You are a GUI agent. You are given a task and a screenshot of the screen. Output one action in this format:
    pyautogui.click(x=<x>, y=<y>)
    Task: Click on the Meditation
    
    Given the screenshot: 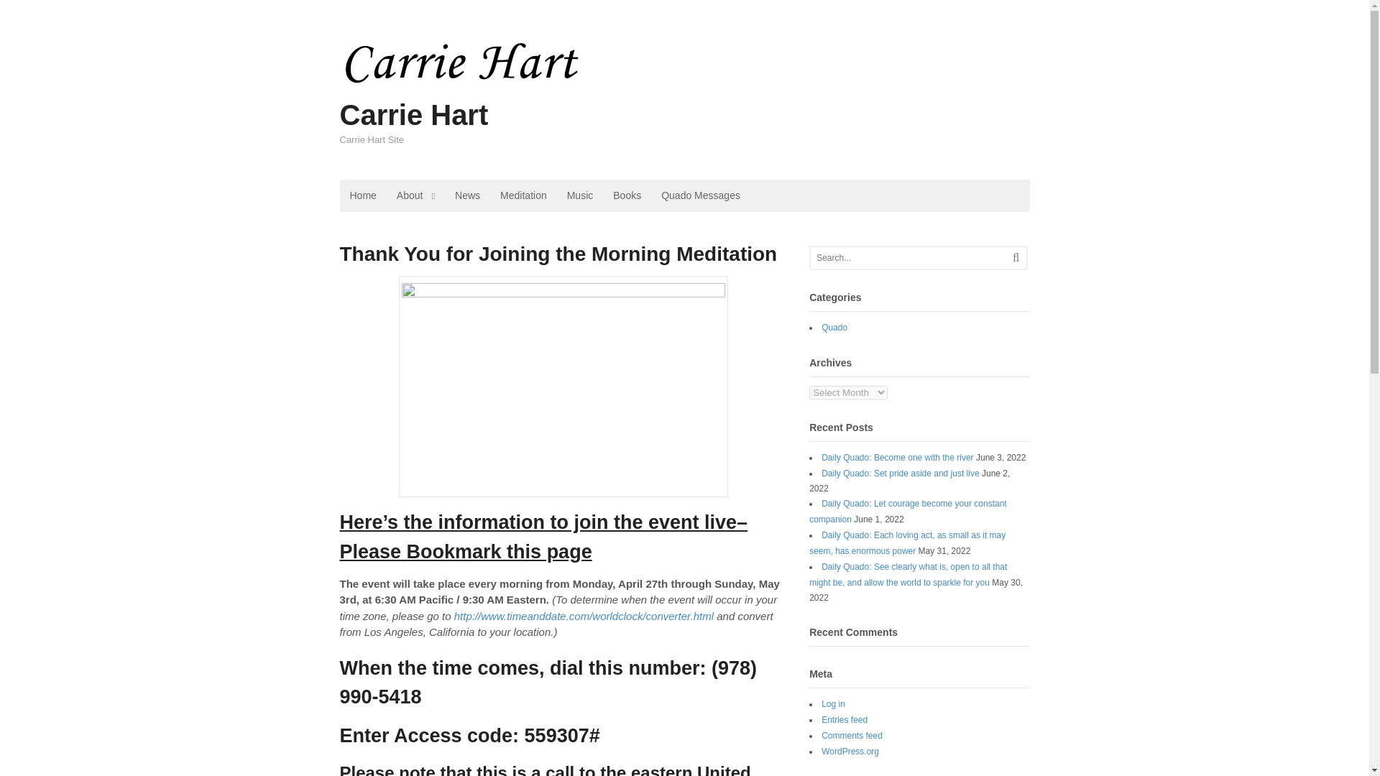 What is the action you would take?
    pyautogui.click(x=523, y=195)
    